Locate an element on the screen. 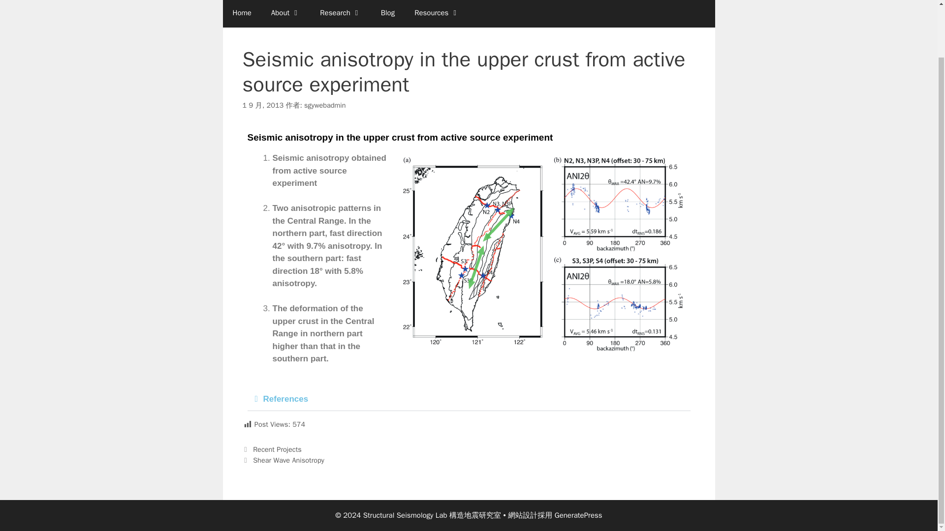  References is located at coordinates (285, 399).